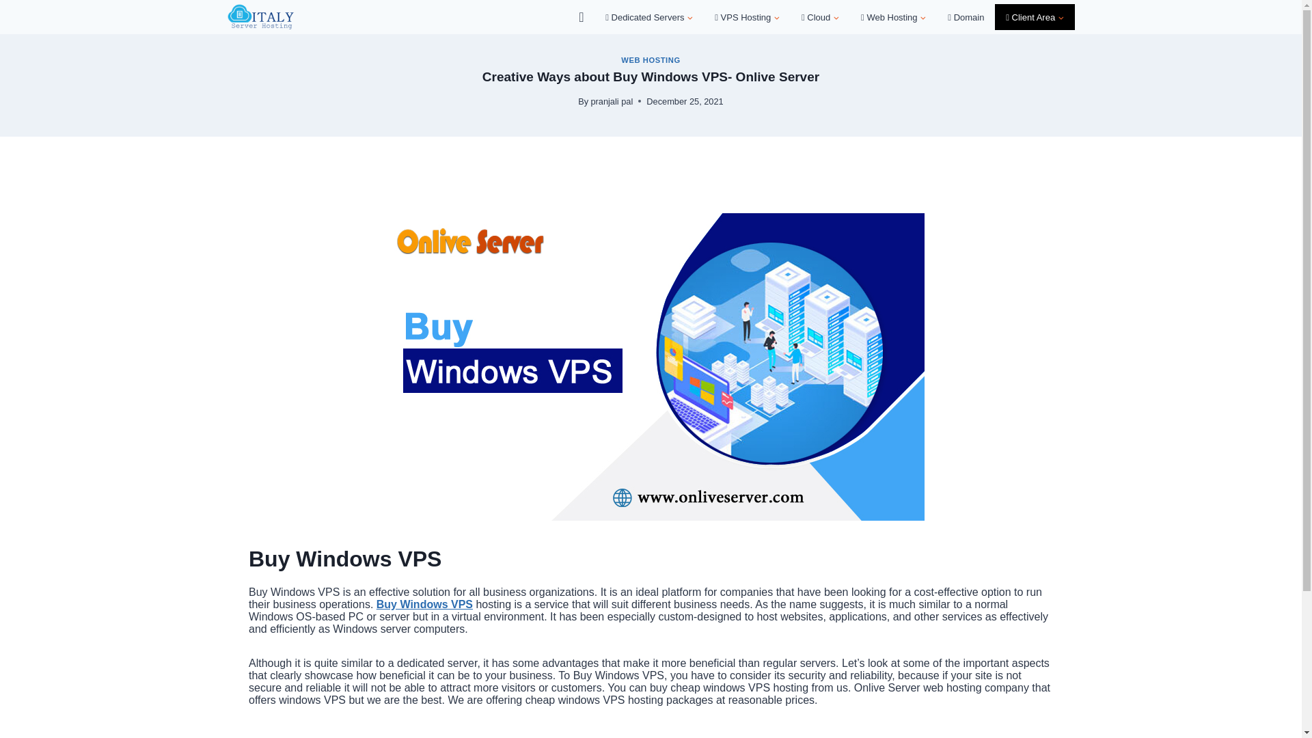  What do you see at coordinates (965, 16) in the screenshot?
I see `Domain` at bounding box center [965, 16].